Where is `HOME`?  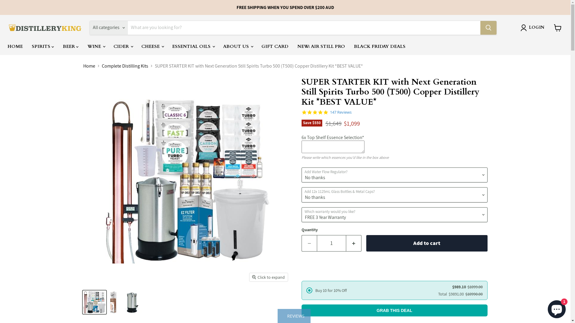 HOME is located at coordinates (15, 46).